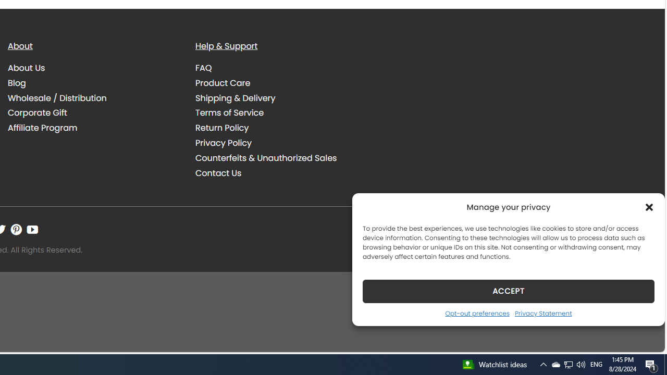 This screenshot has height=375, width=667. Describe the element at coordinates (94, 83) in the screenshot. I see `Blog` at that location.